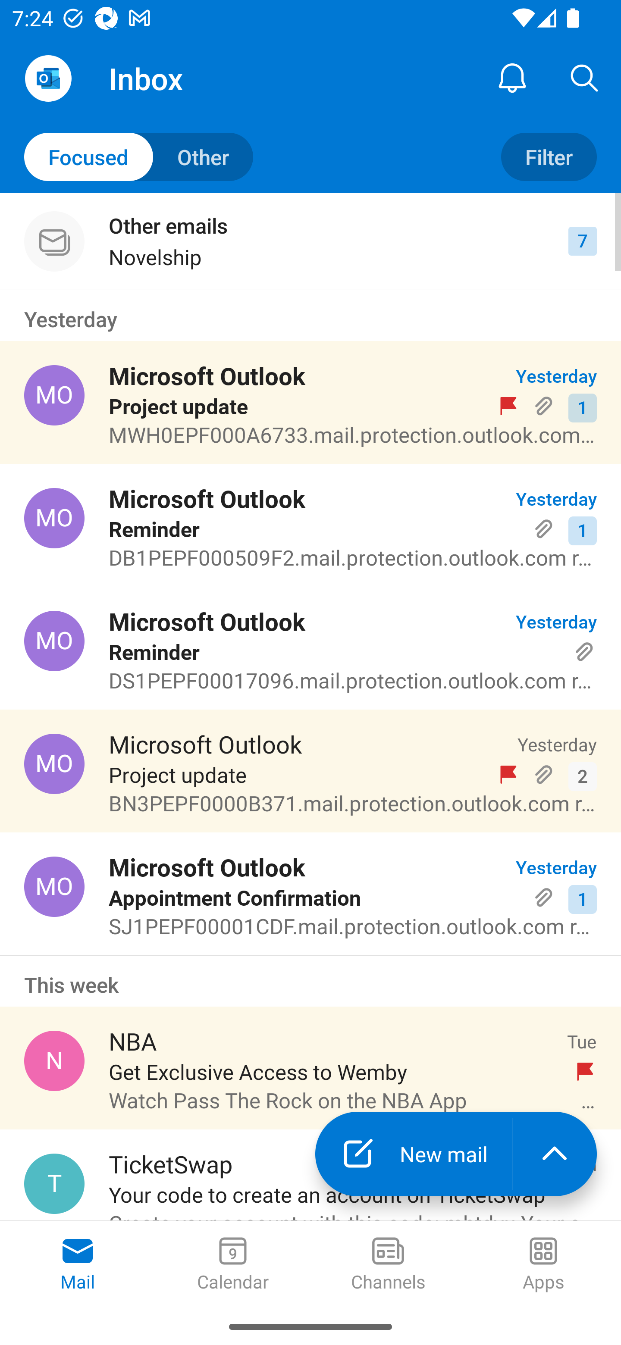  I want to click on Channels, so click(388, 1265).